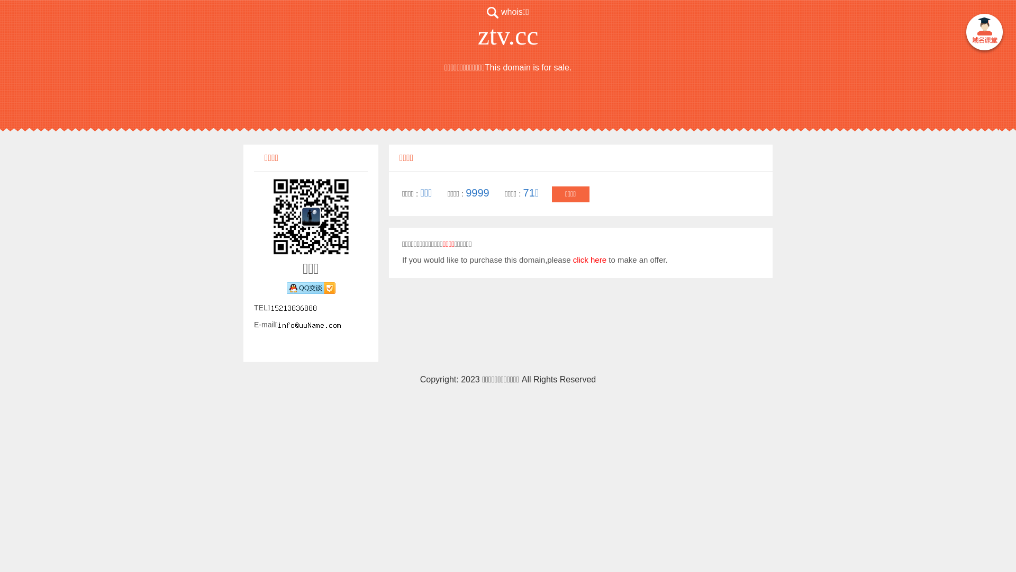  I want to click on click here, so click(589, 260).